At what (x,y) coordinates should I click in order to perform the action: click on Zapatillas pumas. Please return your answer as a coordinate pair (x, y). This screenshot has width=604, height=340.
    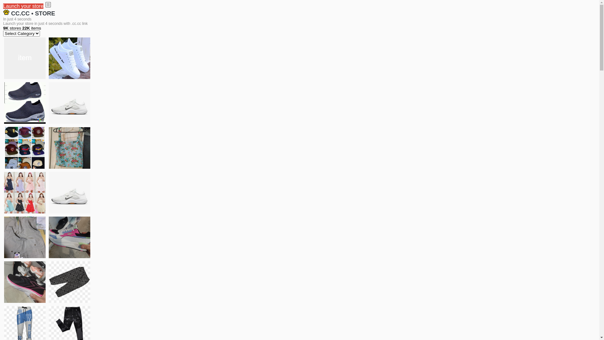
    Looking at the image, I should click on (70, 237).